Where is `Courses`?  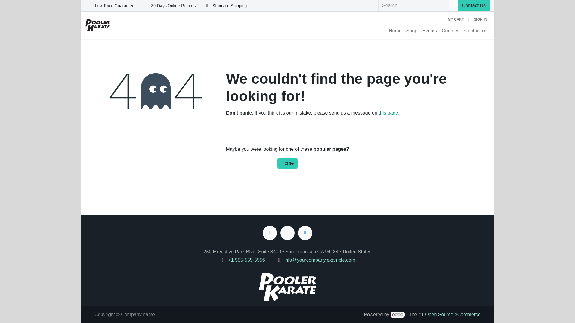
Courses is located at coordinates (450, 31).